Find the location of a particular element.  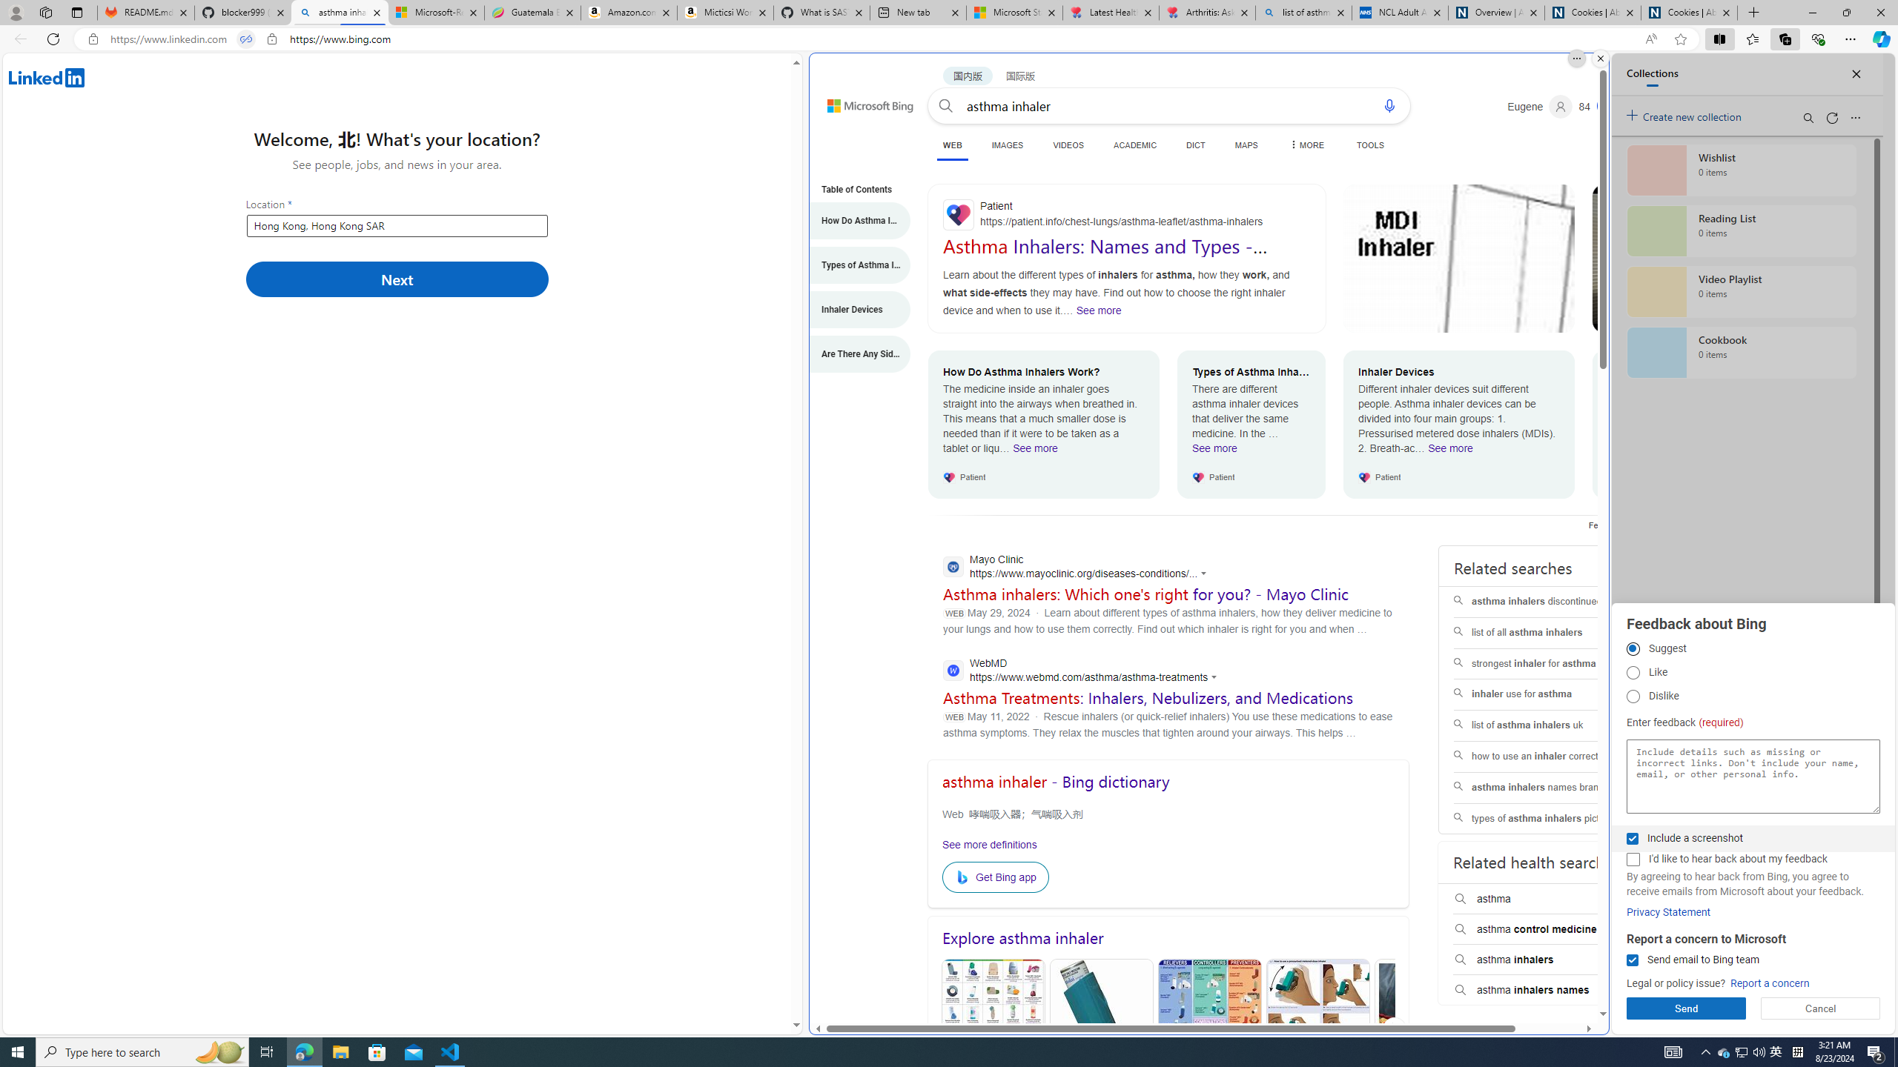

AutomationID: mfa_root is located at coordinates (1547, 969).